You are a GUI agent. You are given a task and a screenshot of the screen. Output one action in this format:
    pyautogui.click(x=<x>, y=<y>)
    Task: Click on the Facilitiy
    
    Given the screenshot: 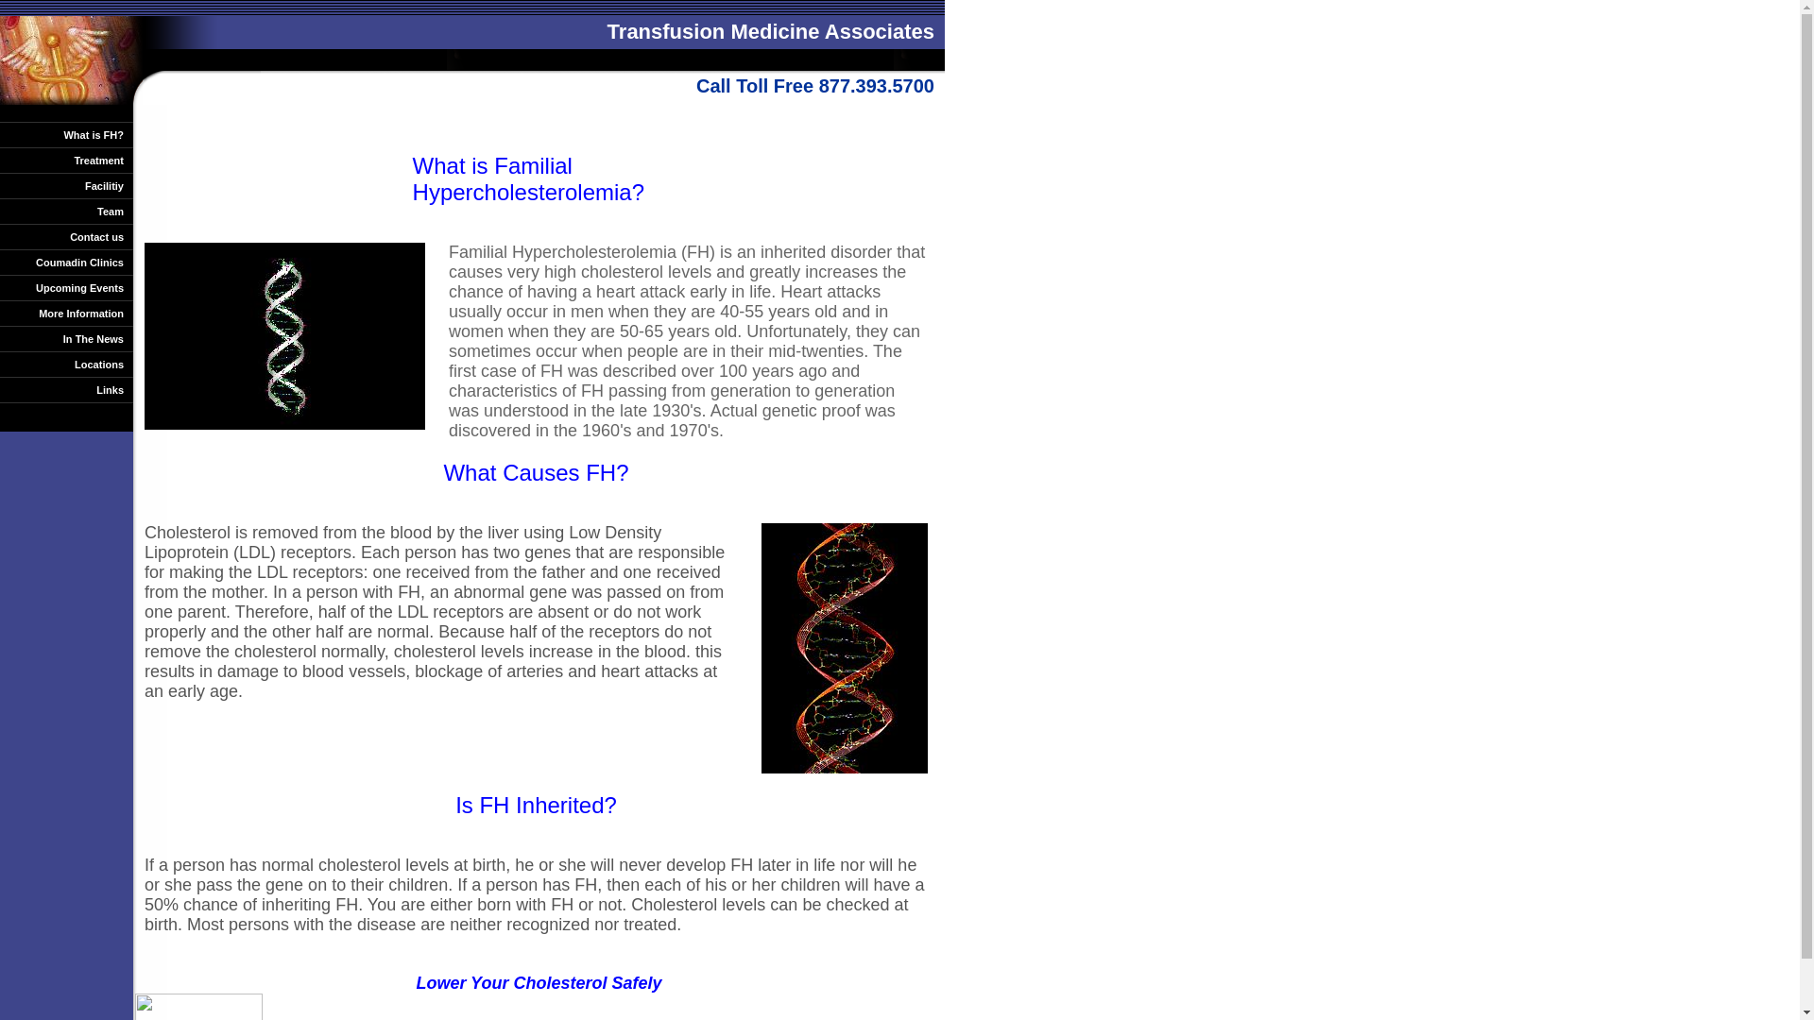 What is the action you would take?
    pyautogui.click(x=66, y=185)
    